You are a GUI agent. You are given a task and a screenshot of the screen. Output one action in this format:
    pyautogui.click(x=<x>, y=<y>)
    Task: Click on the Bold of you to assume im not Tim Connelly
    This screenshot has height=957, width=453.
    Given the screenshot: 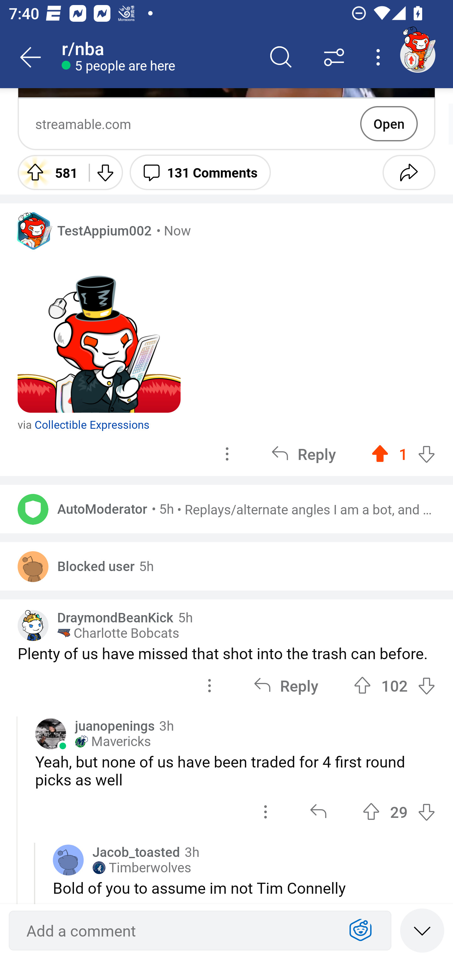 What is the action you would take?
    pyautogui.click(x=244, y=887)
    